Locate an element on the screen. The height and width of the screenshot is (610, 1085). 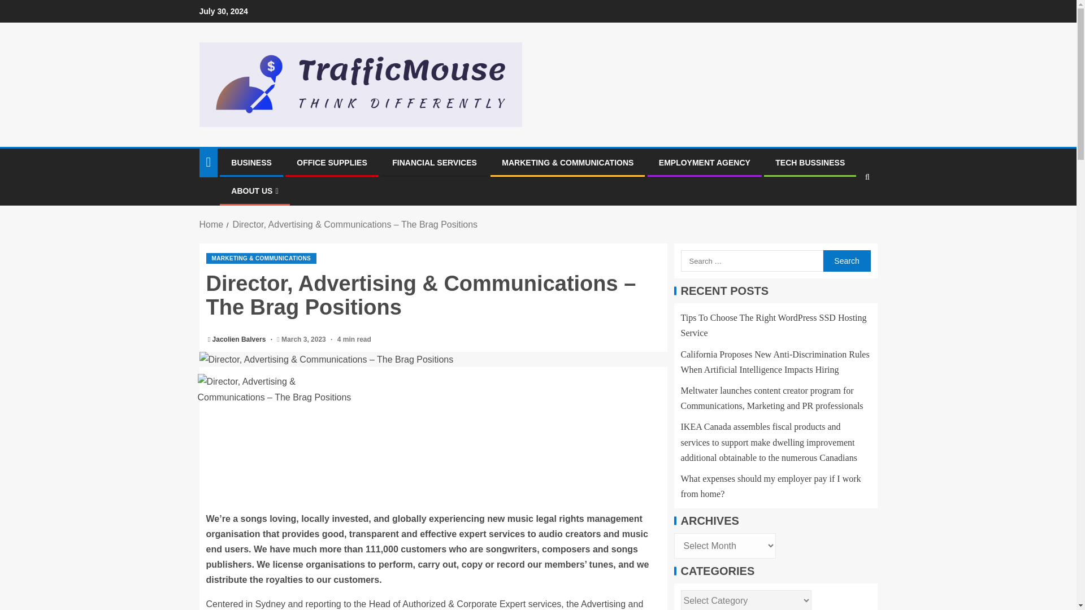
ABOUT US is located at coordinates (254, 191).